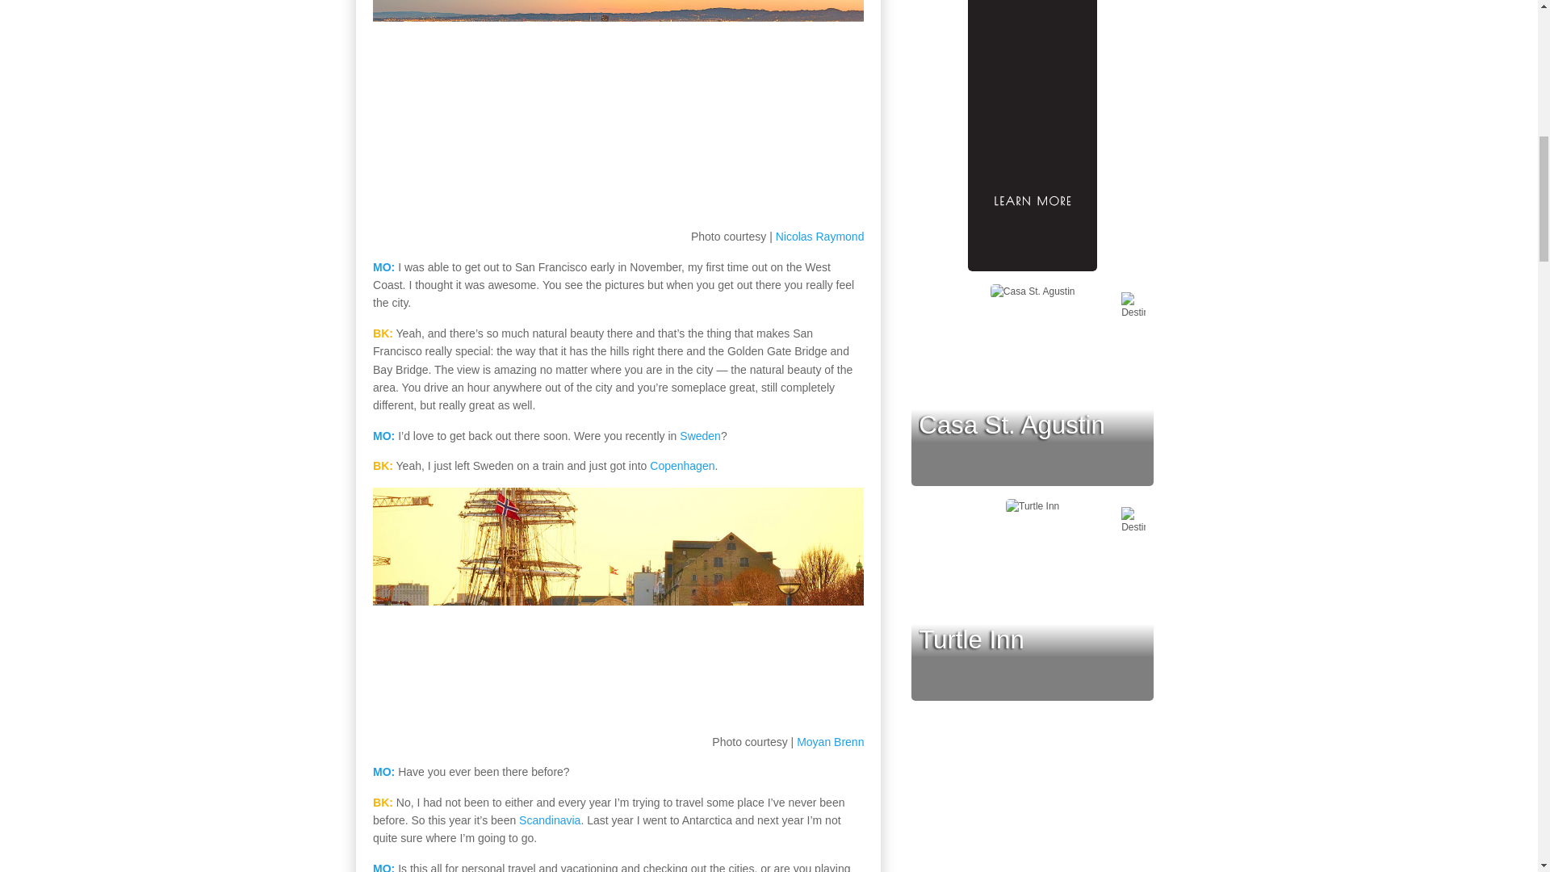 This screenshot has height=872, width=1550. Describe the element at coordinates (383, 333) in the screenshot. I see `BK:` at that location.